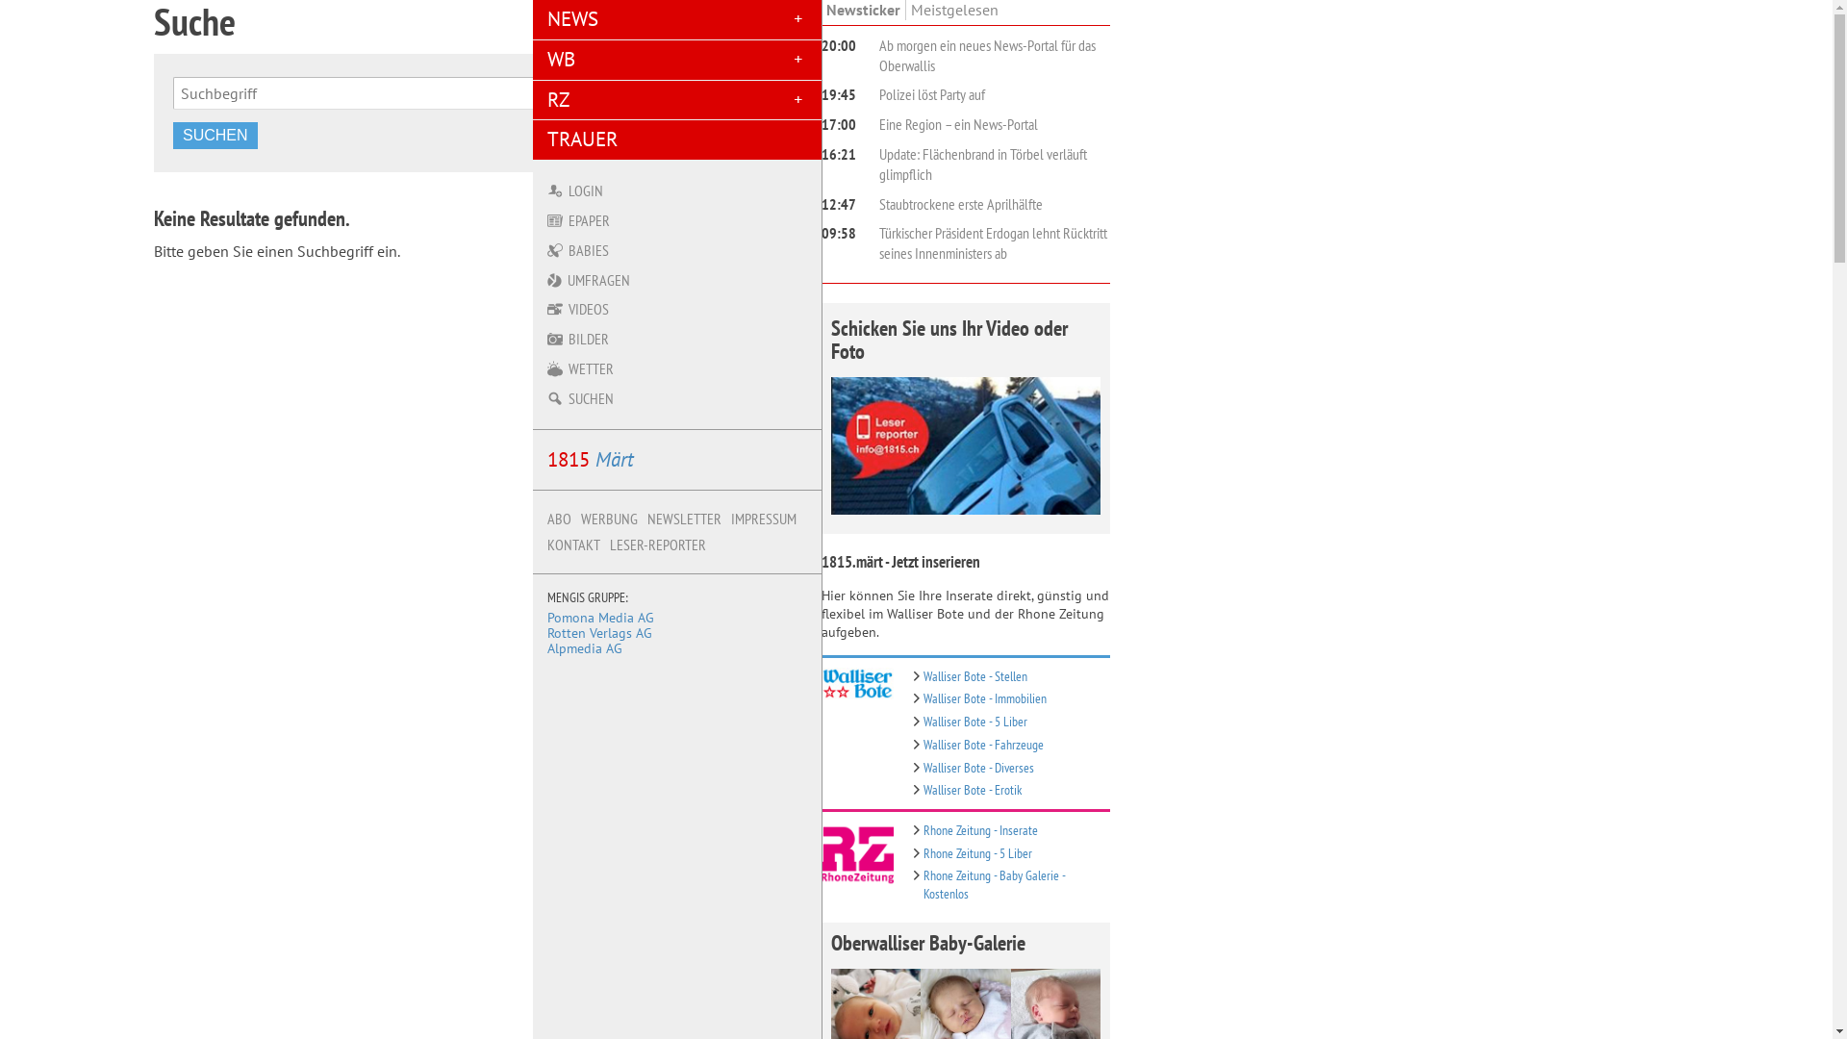 The width and height of the screenshot is (1847, 1039). What do you see at coordinates (975, 675) in the screenshot?
I see `Walliser Bote - Stellen` at bounding box center [975, 675].